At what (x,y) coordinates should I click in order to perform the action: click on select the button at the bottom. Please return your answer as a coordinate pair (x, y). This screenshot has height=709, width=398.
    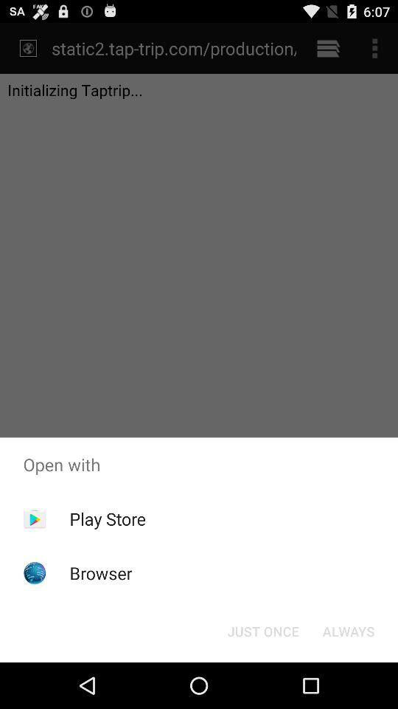
    Looking at the image, I should click on (262, 631).